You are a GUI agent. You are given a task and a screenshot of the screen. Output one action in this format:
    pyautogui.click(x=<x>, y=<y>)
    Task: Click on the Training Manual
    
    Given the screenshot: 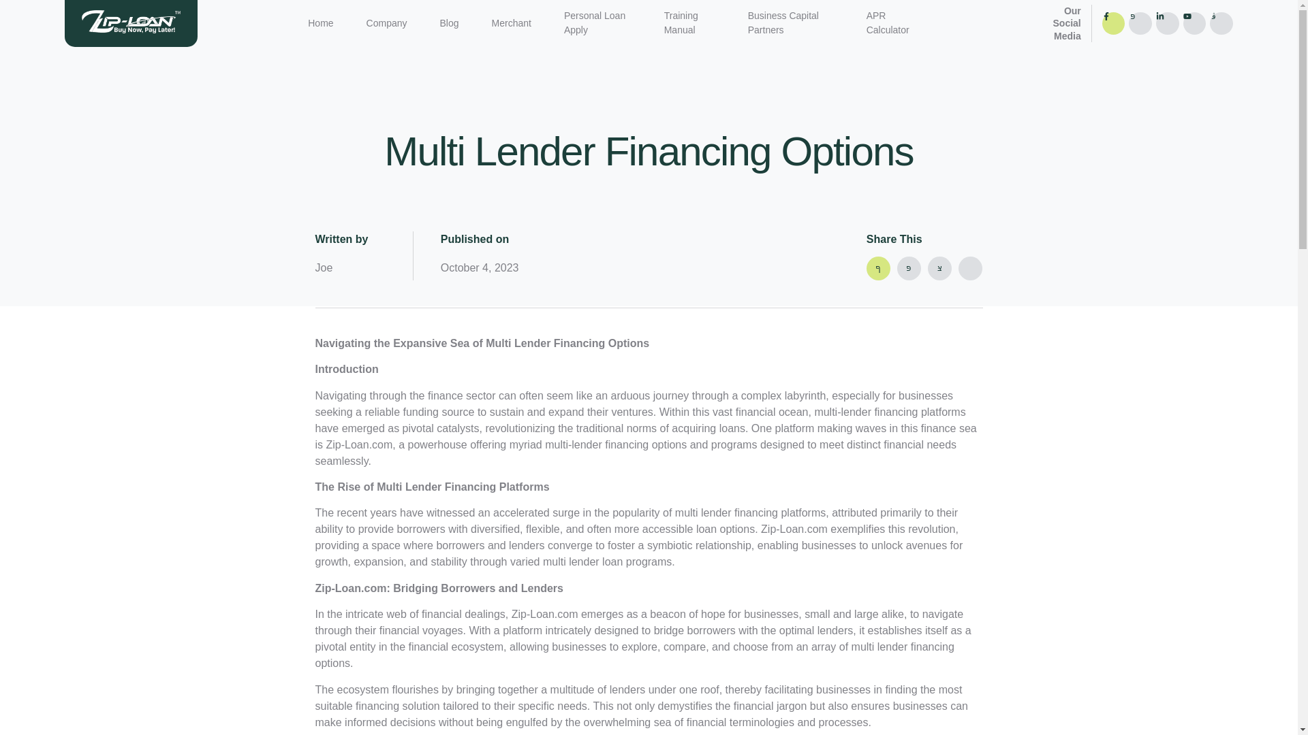 What is the action you would take?
    pyautogui.click(x=689, y=23)
    